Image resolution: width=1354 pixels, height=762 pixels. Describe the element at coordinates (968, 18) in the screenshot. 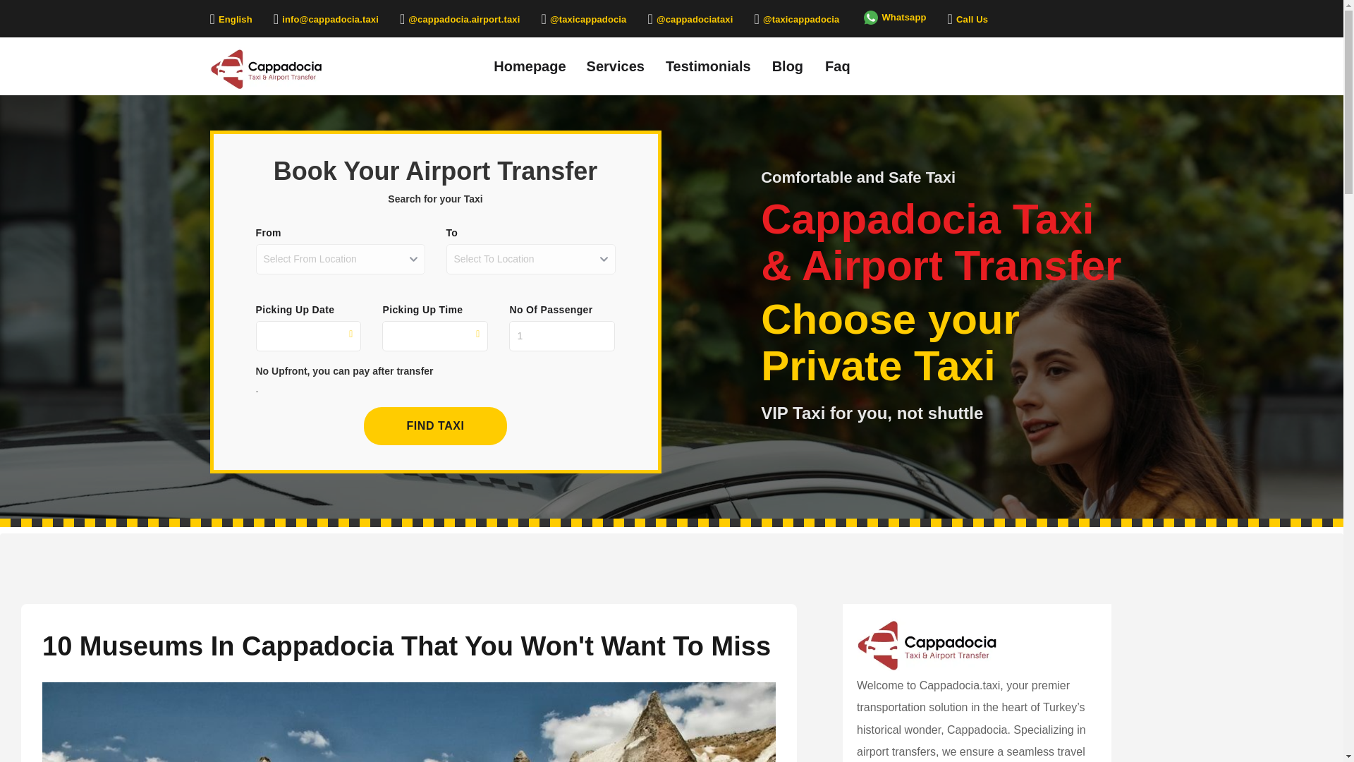

I see `Call Us` at that location.